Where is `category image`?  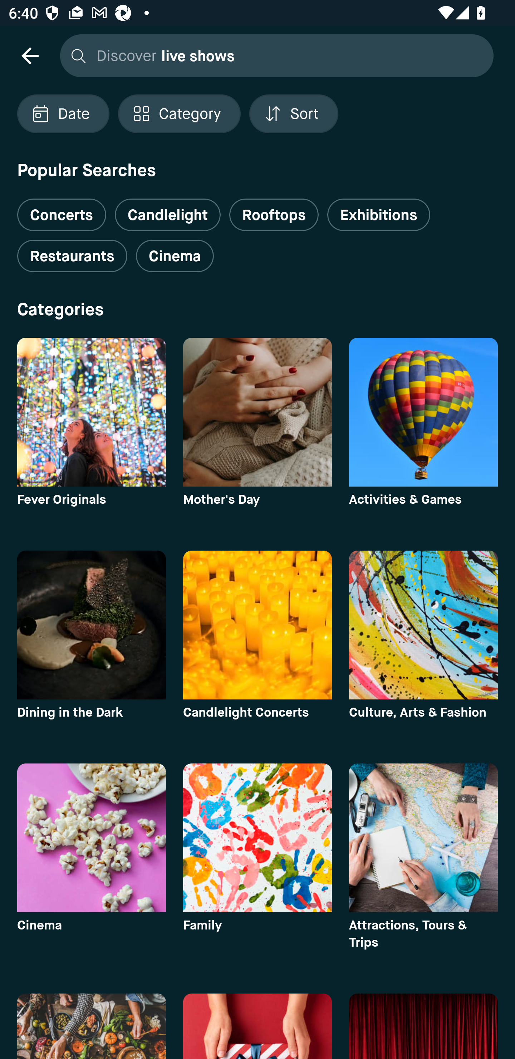
category image is located at coordinates (257, 625).